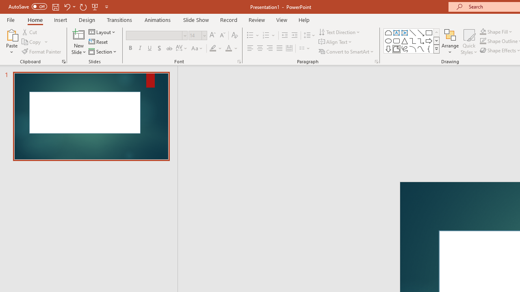 This screenshot has height=292, width=520. Describe the element at coordinates (295, 36) in the screenshot. I see `Increase Indent` at that location.